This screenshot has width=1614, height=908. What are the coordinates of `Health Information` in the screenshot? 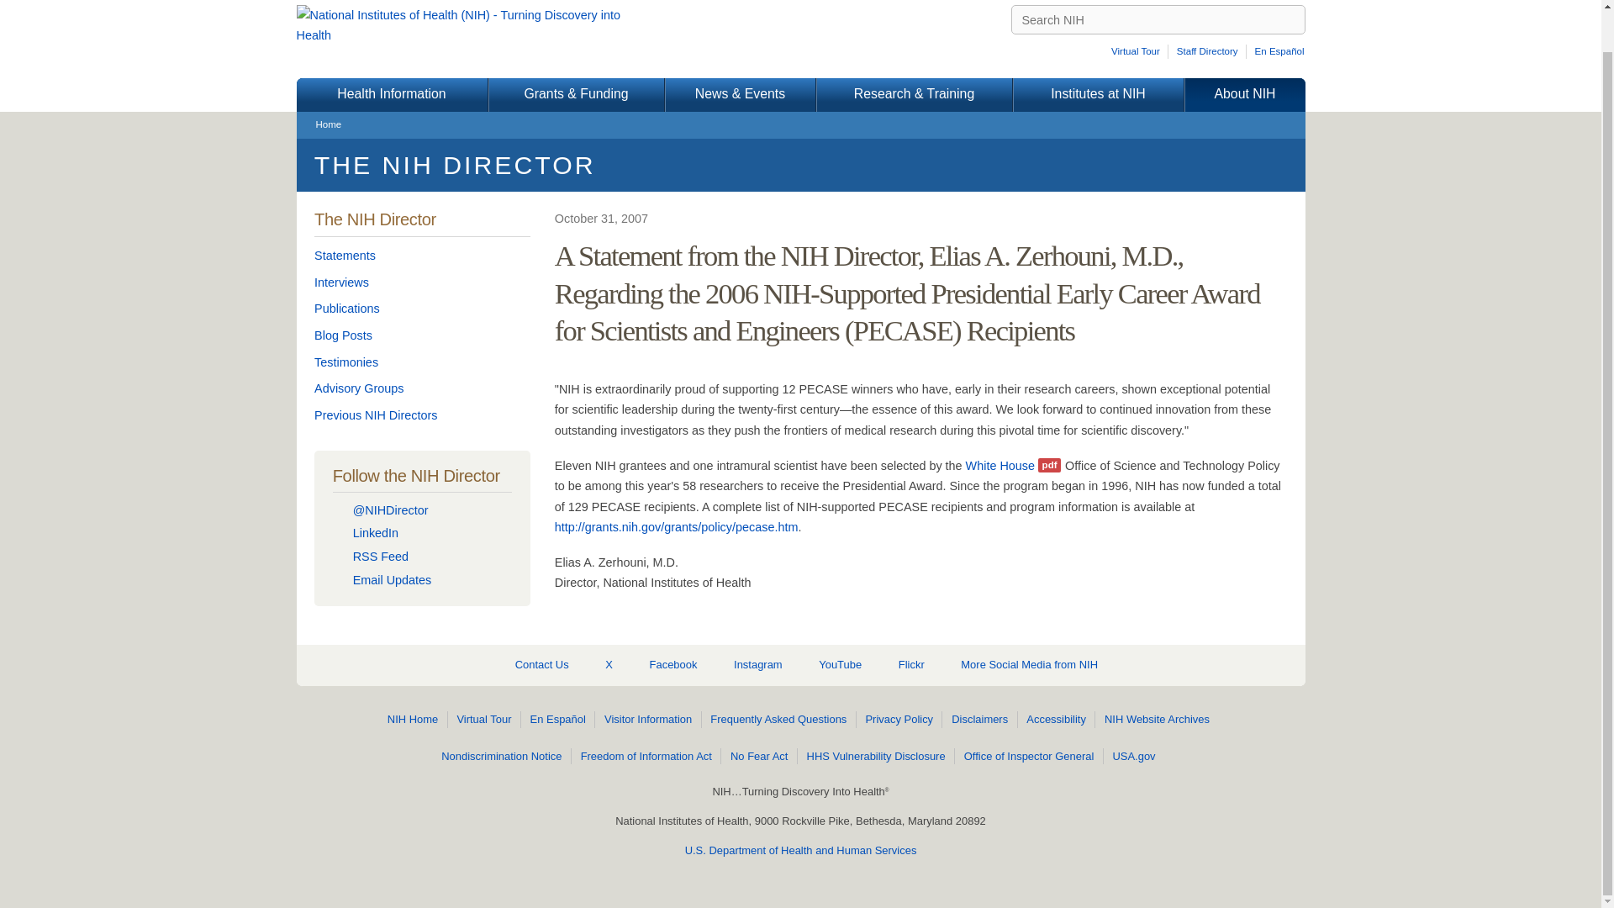 It's located at (391, 94).